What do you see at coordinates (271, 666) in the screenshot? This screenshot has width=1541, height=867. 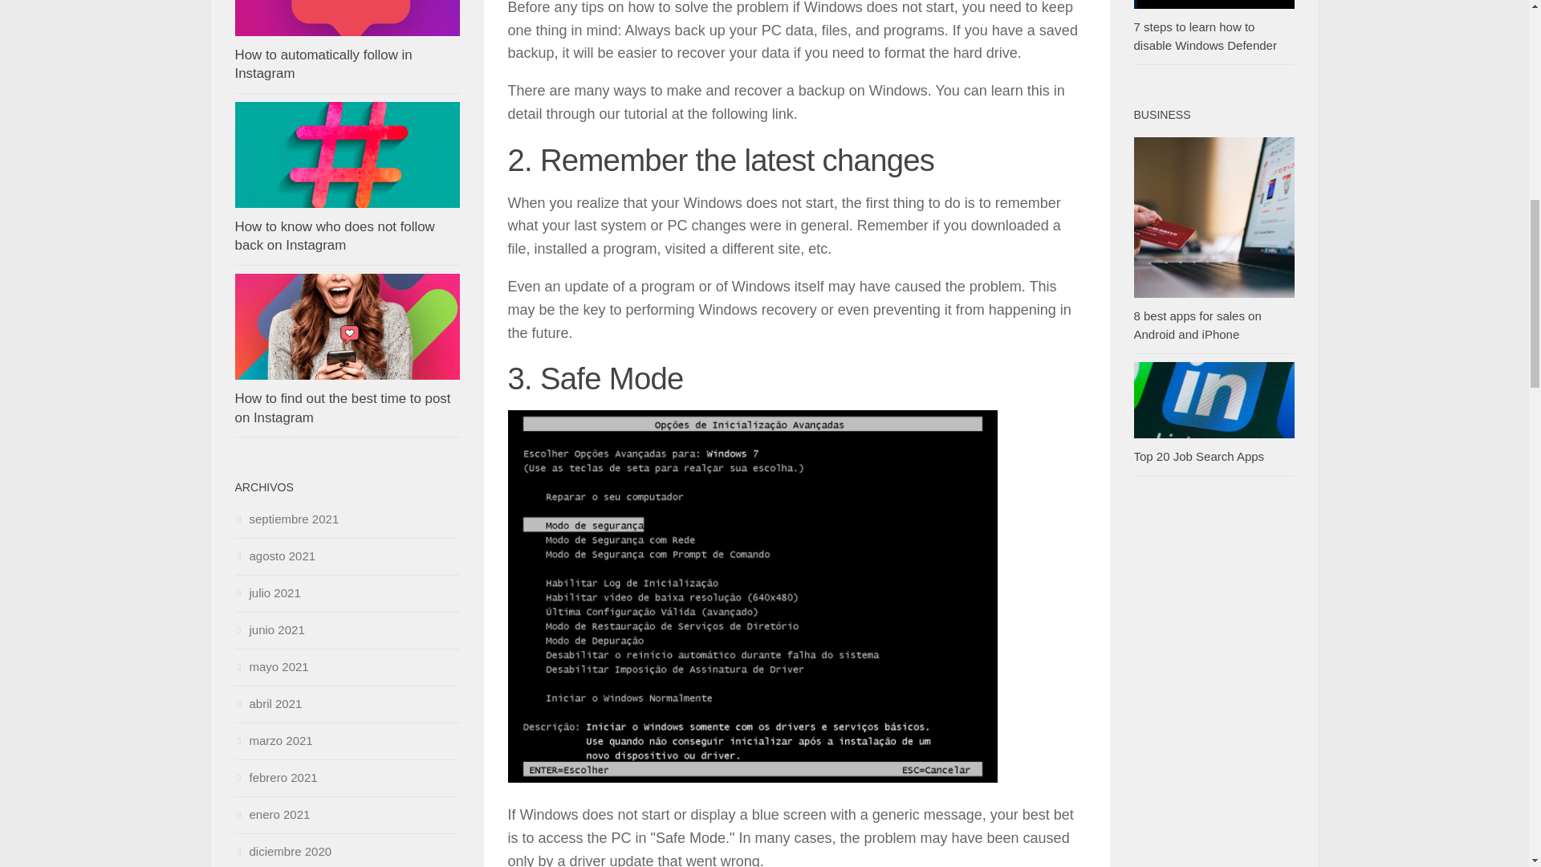 I see `mayo 2021` at bounding box center [271, 666].